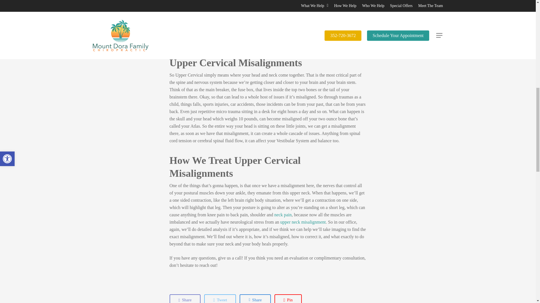  Describe the element at coordinates (255, 299) in the screenshot. I see `Share this` at that location.